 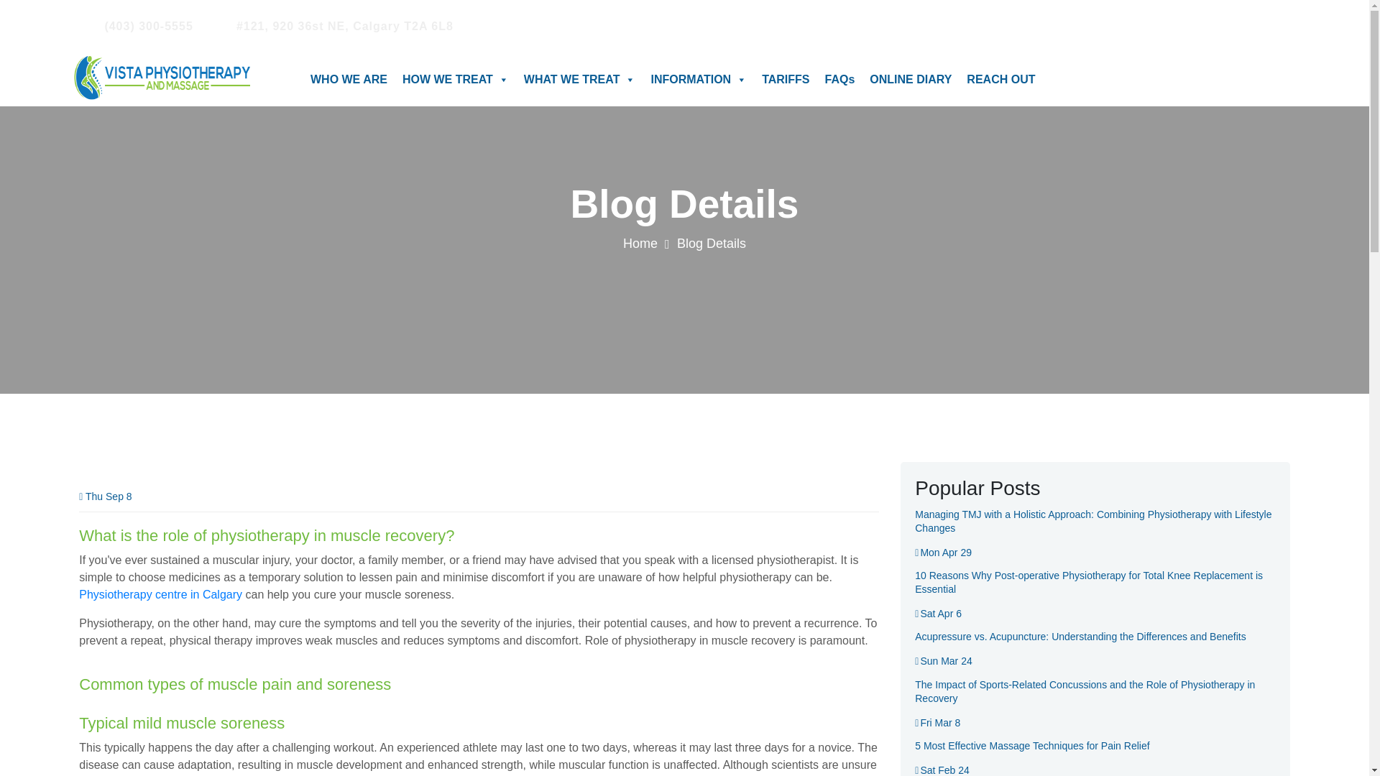 I want to click on WHO WE ARE, so click(x=348, y=80).